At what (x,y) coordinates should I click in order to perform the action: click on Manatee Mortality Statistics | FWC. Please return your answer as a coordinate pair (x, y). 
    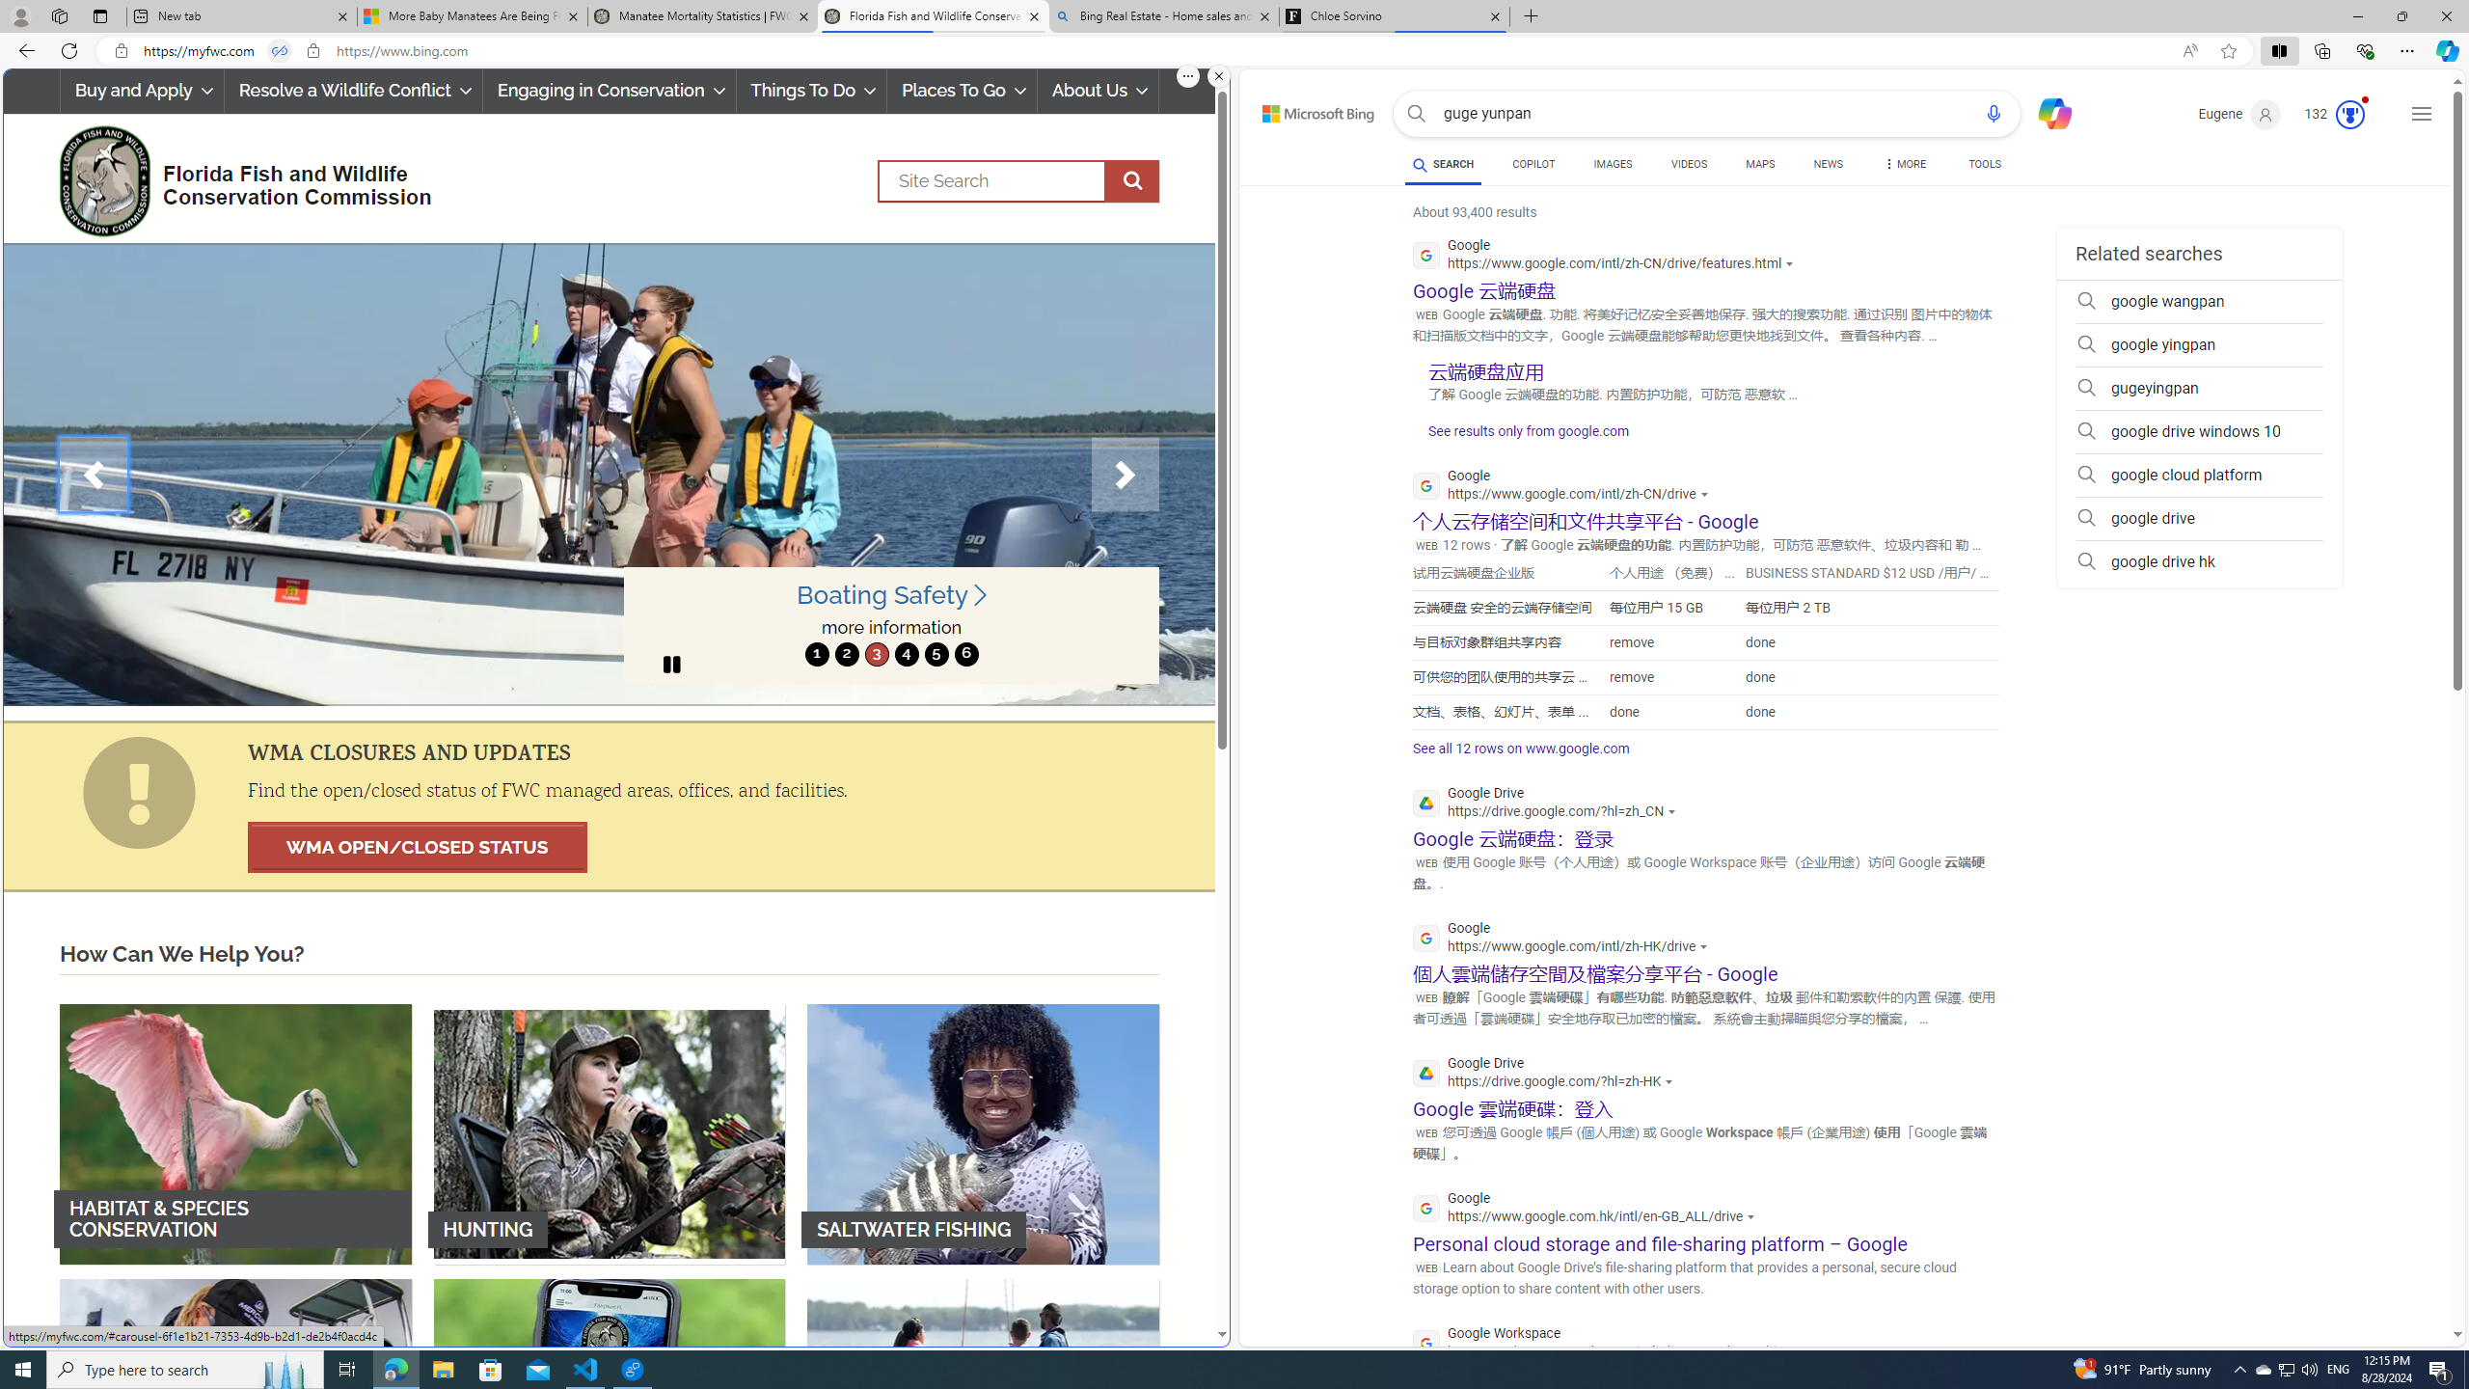
    Looking at the image, I should click on (703, 16).